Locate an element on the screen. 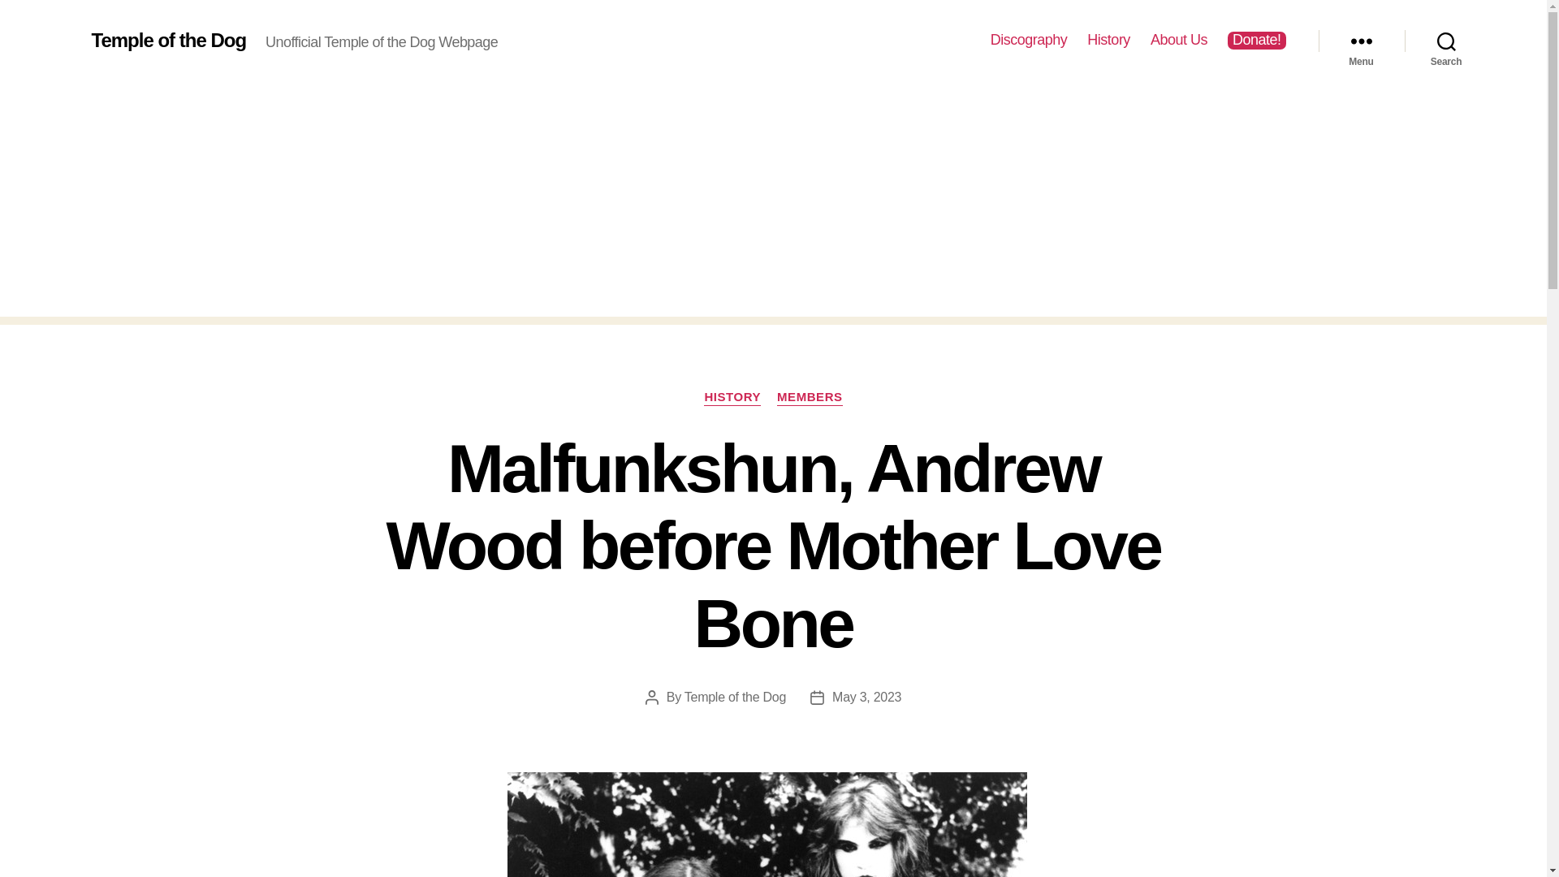  Search is located at coordinates (1446, 41).